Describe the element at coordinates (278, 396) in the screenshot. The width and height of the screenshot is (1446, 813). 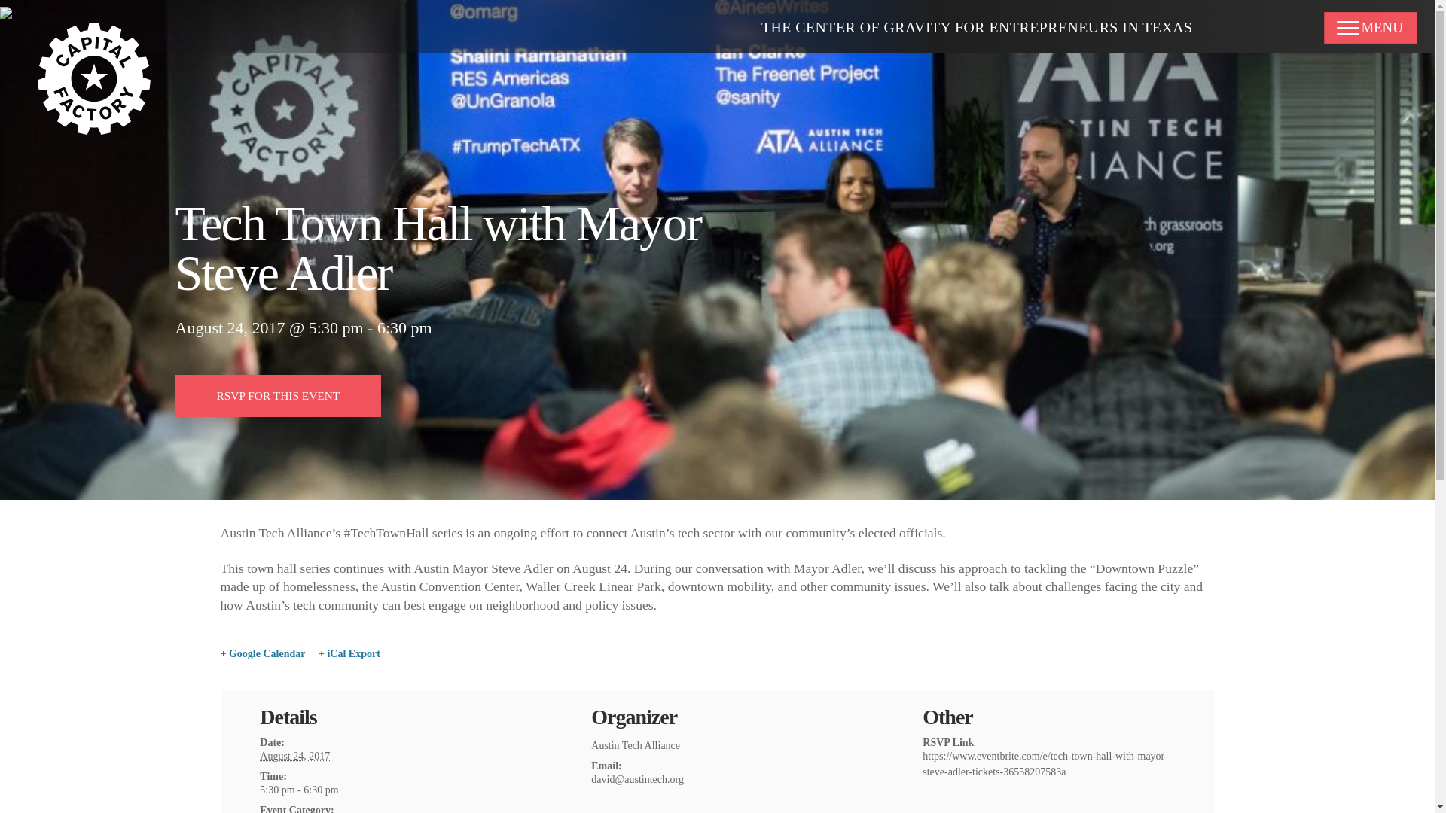
I see `RSVP FOR THIS EVENT` at that location.